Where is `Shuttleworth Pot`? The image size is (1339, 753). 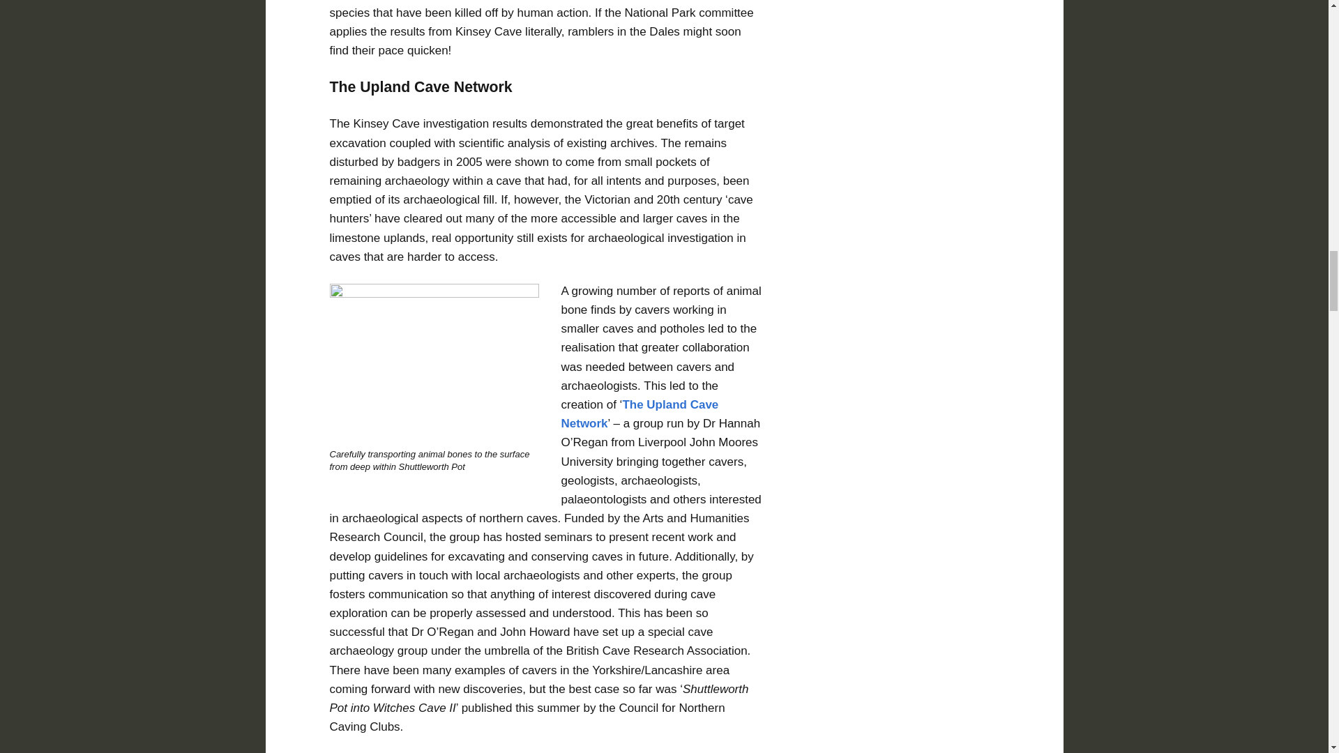 Shuttleworth Pot is located at coordinates (434, 362).